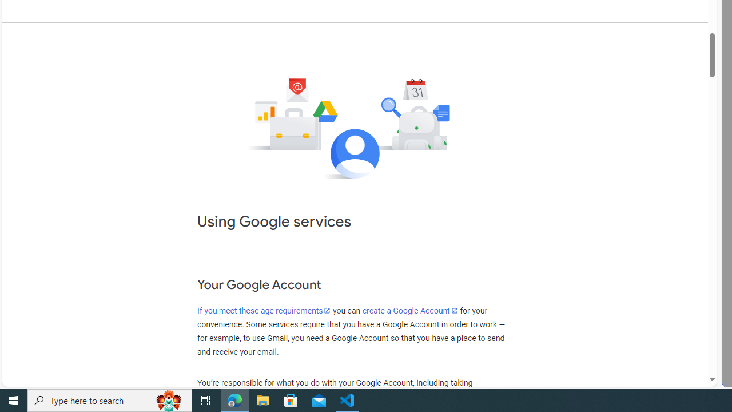  I want to click on Type here to search, so click(110, 401).